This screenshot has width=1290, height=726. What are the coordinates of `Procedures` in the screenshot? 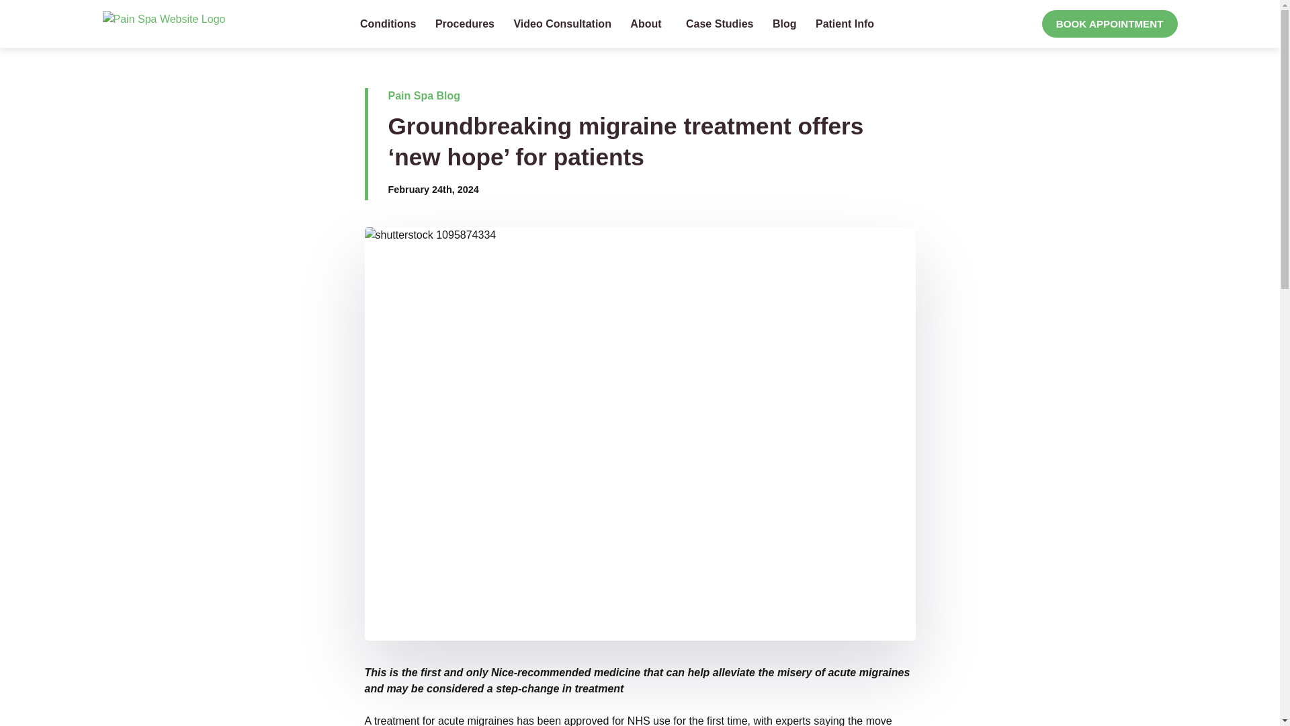 It's located at (465, 24).